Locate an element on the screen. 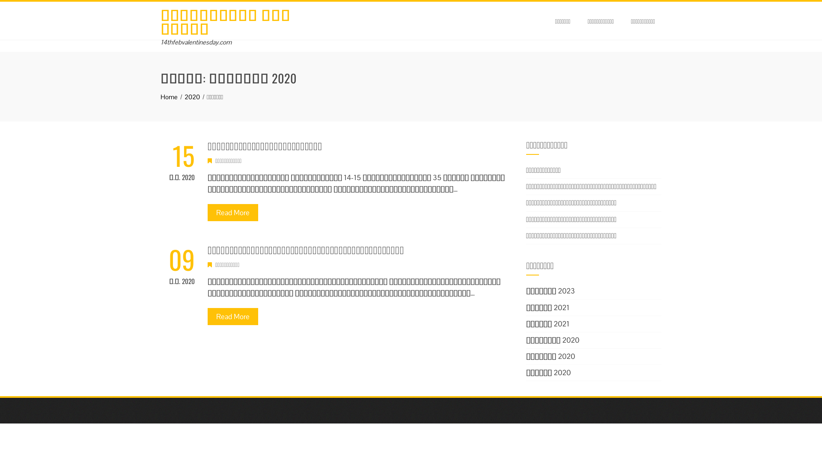  Read More is located at coordinates (233, 317).